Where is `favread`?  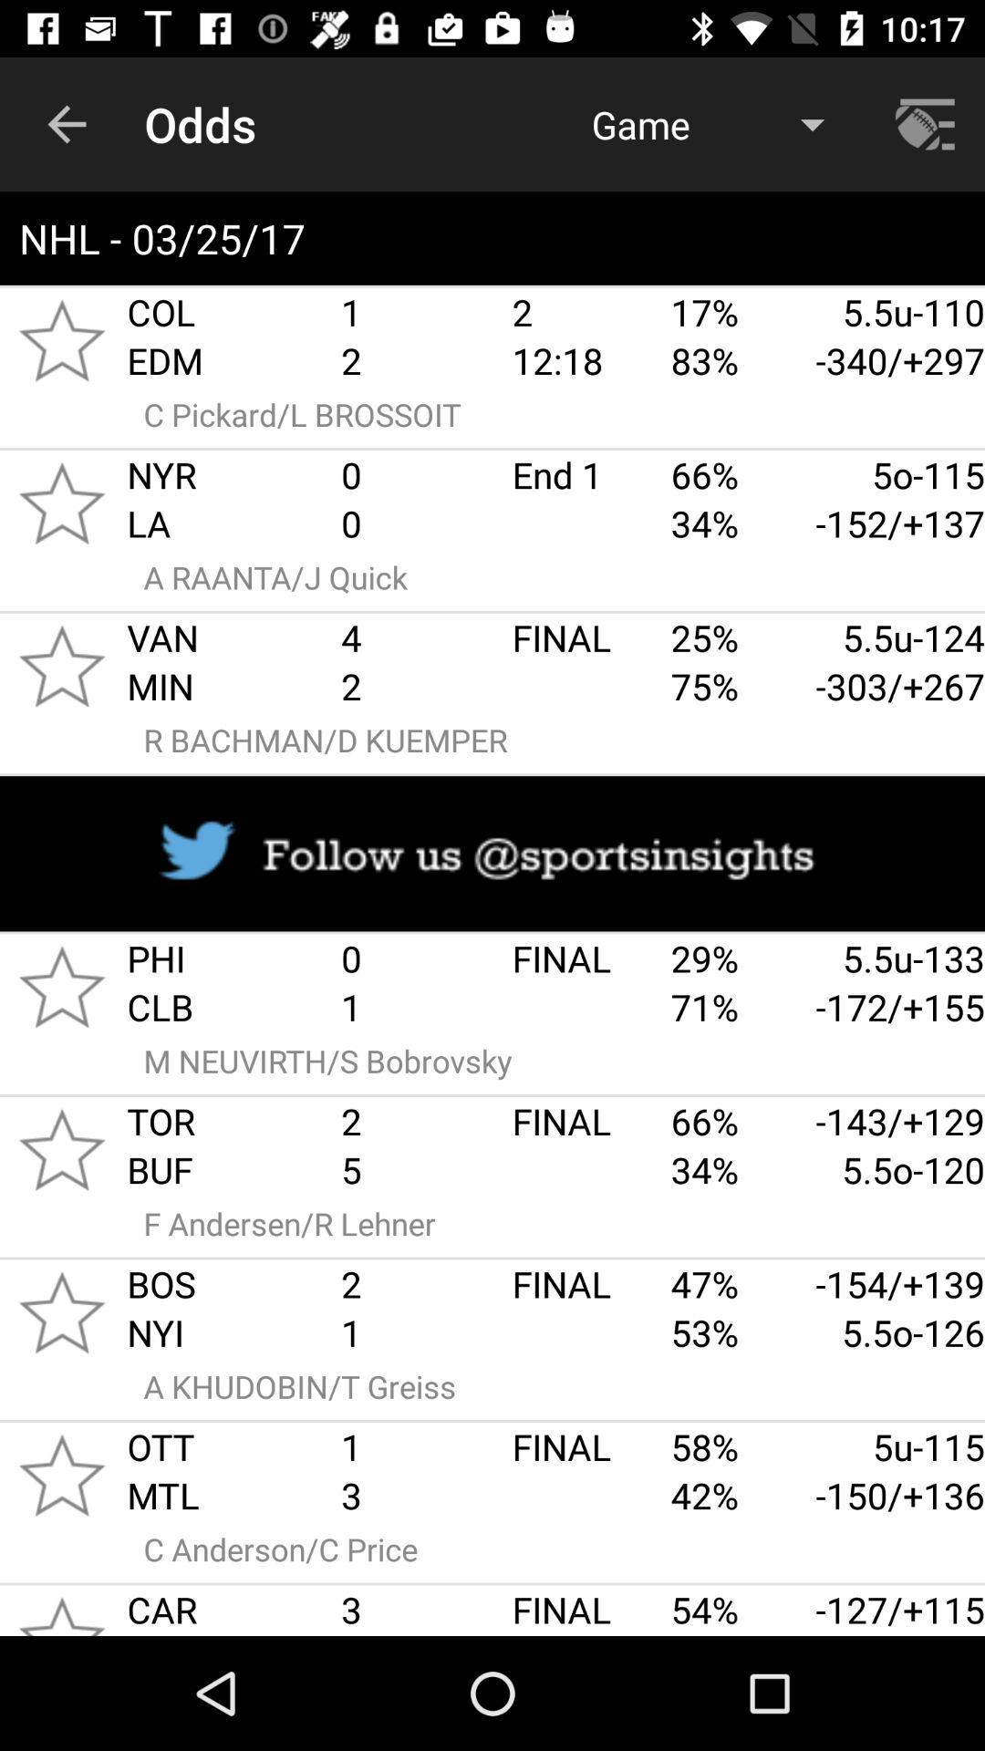
favread is located at coordinates (62, 1611).